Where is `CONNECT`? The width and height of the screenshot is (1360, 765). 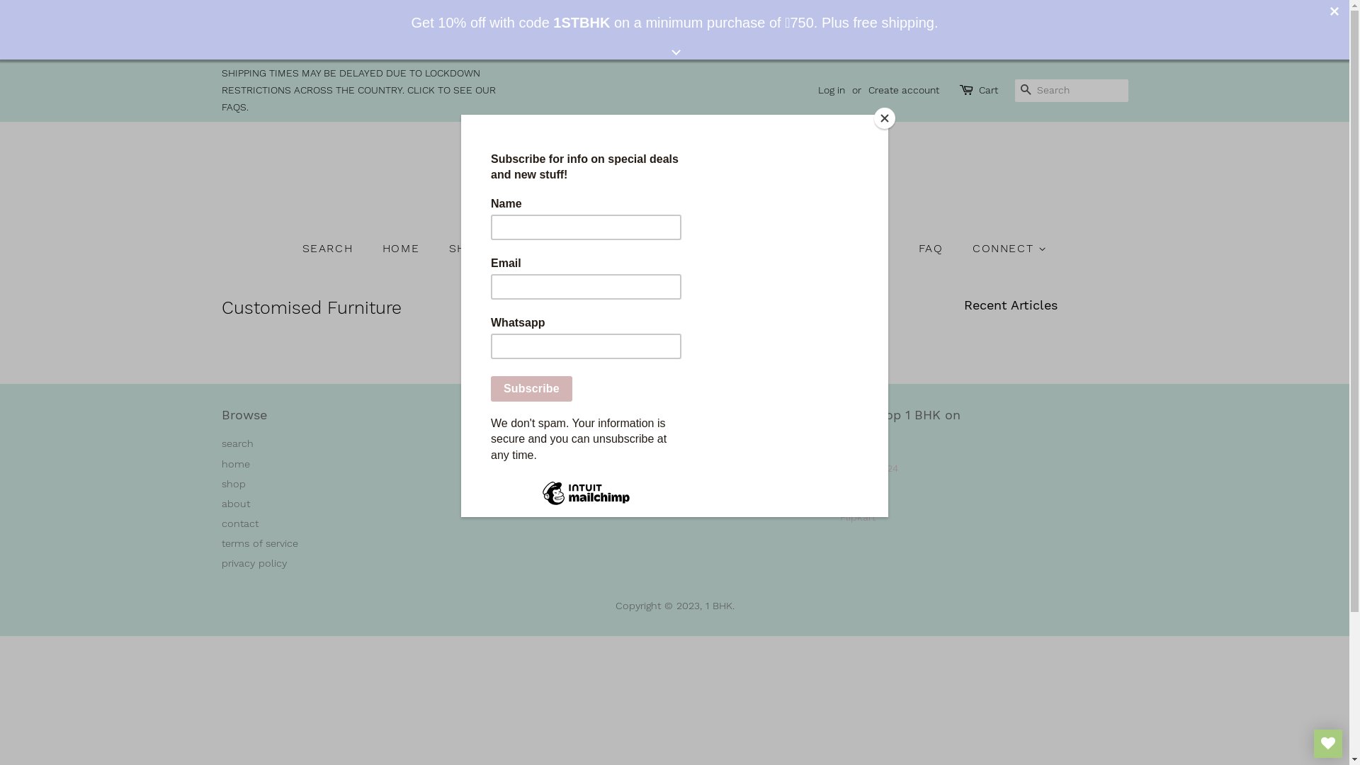 CONNECT is located at coordinates (1004, 248).